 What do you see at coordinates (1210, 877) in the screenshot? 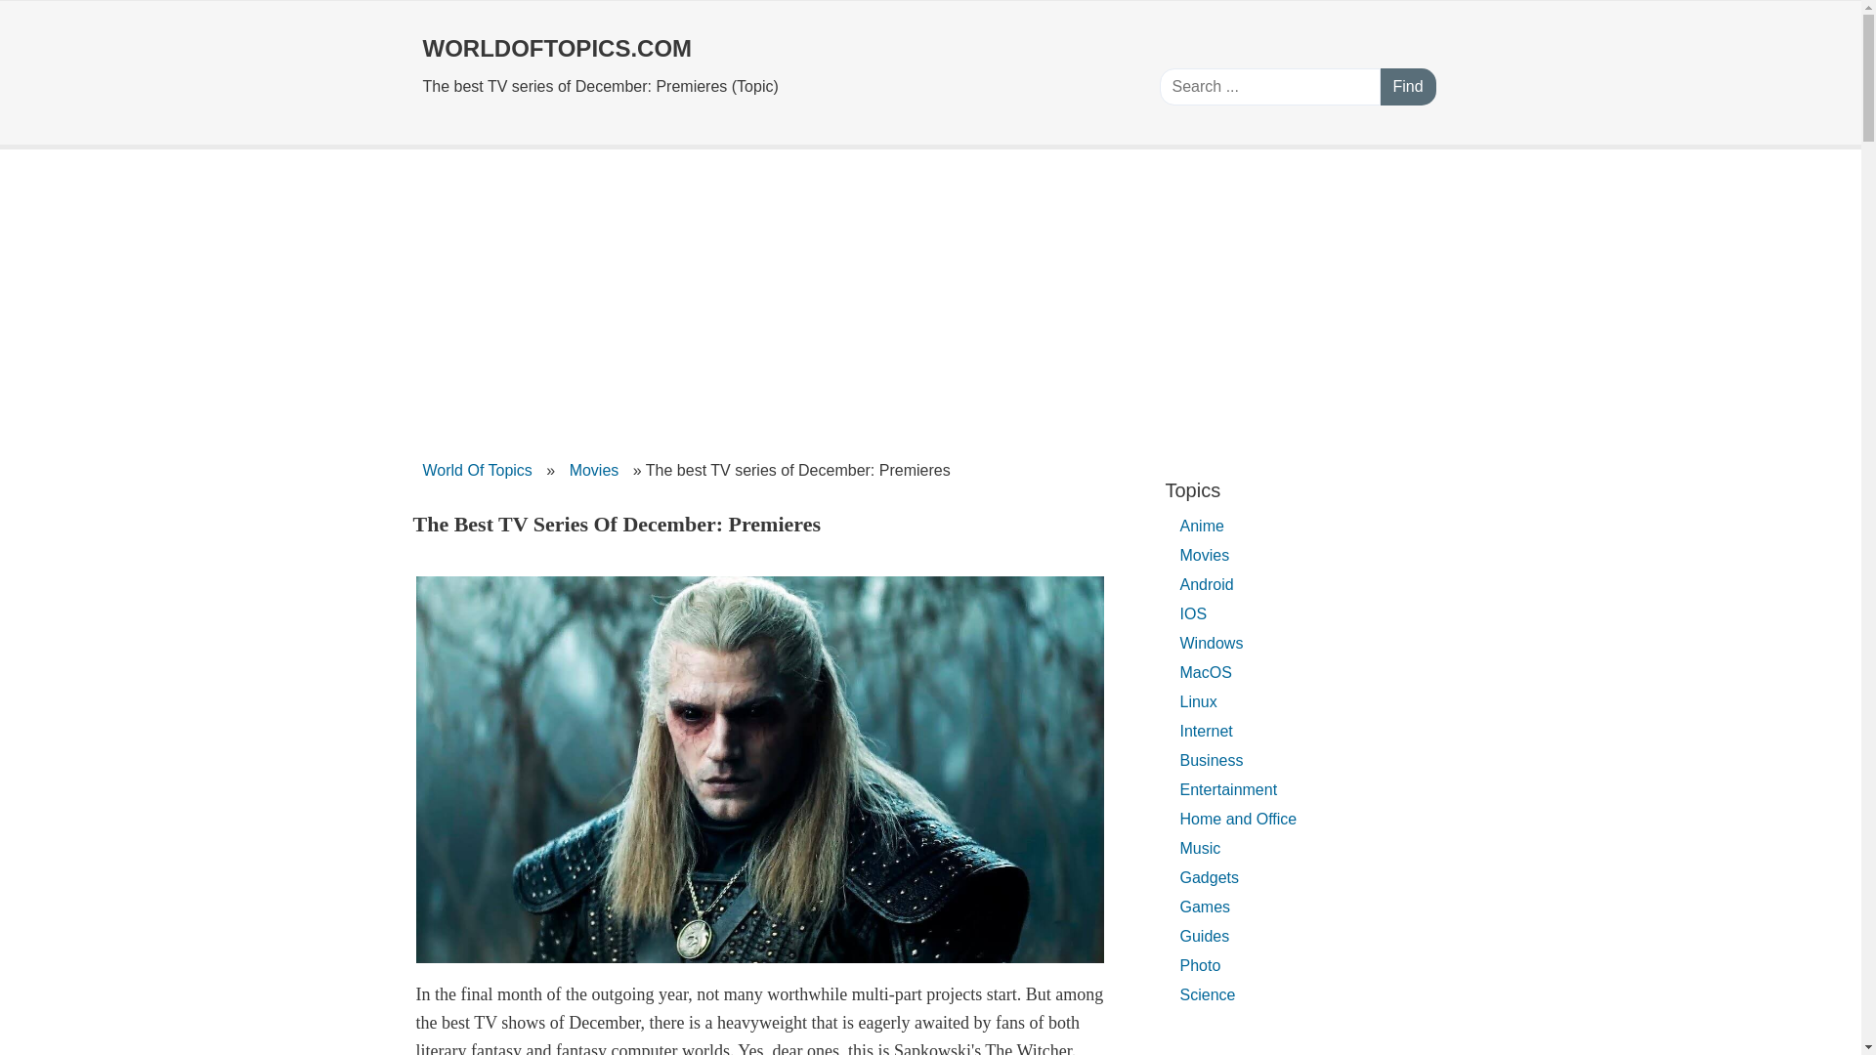
I see `Gadgets` at bounding box center [1210, 877].